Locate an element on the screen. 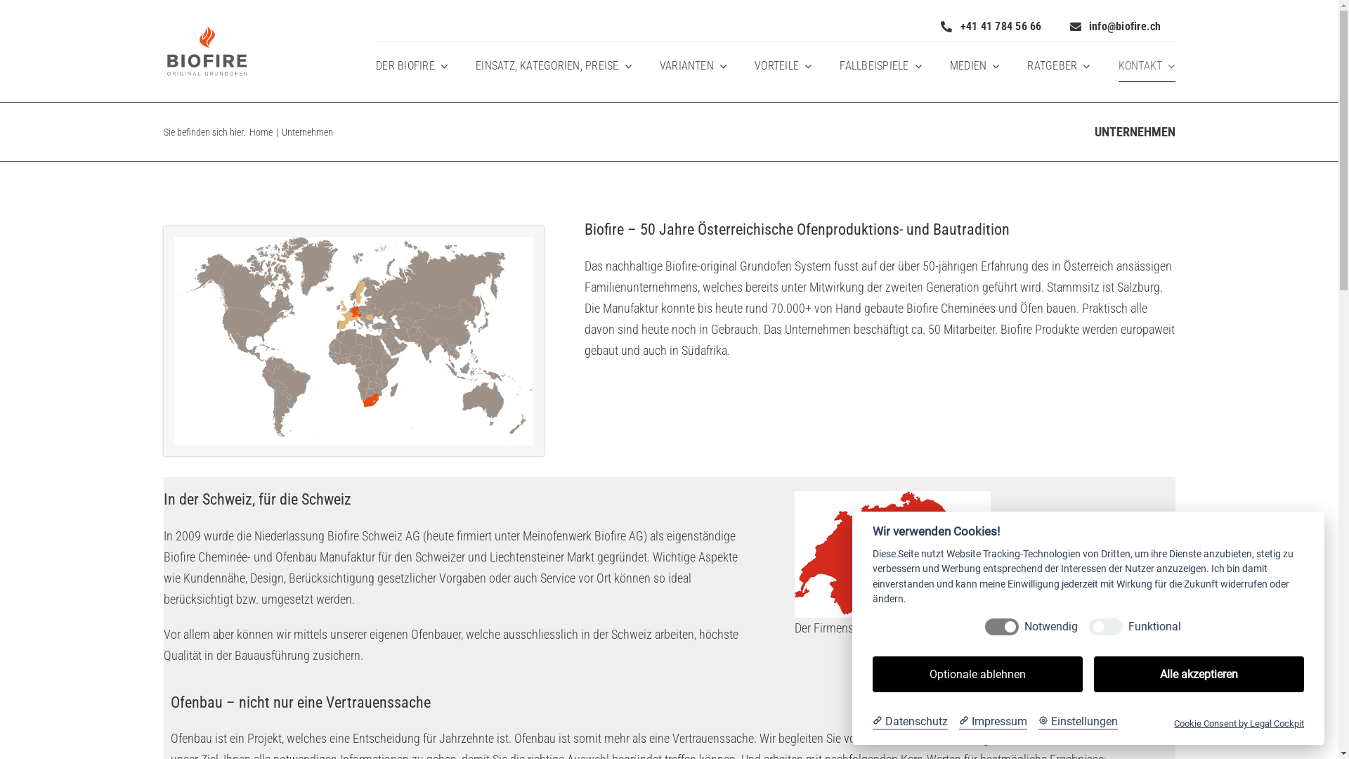 The width and height of the screenshot is (1349, 759). EINSATZ, KATEGORIEN, PREISE is located at coordinates (554, 66).